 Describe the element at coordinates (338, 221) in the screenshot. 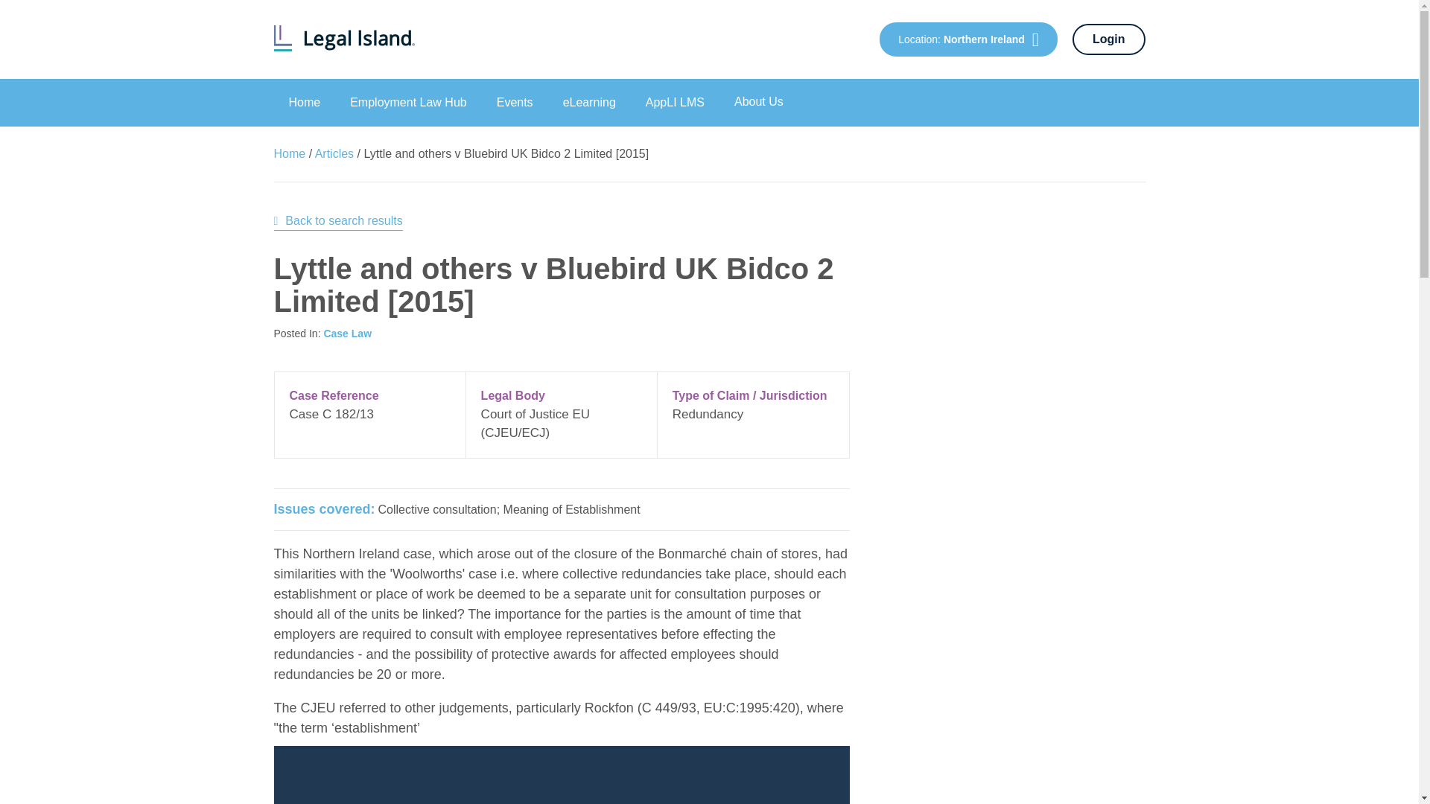

I see `Back to search results` at that location.